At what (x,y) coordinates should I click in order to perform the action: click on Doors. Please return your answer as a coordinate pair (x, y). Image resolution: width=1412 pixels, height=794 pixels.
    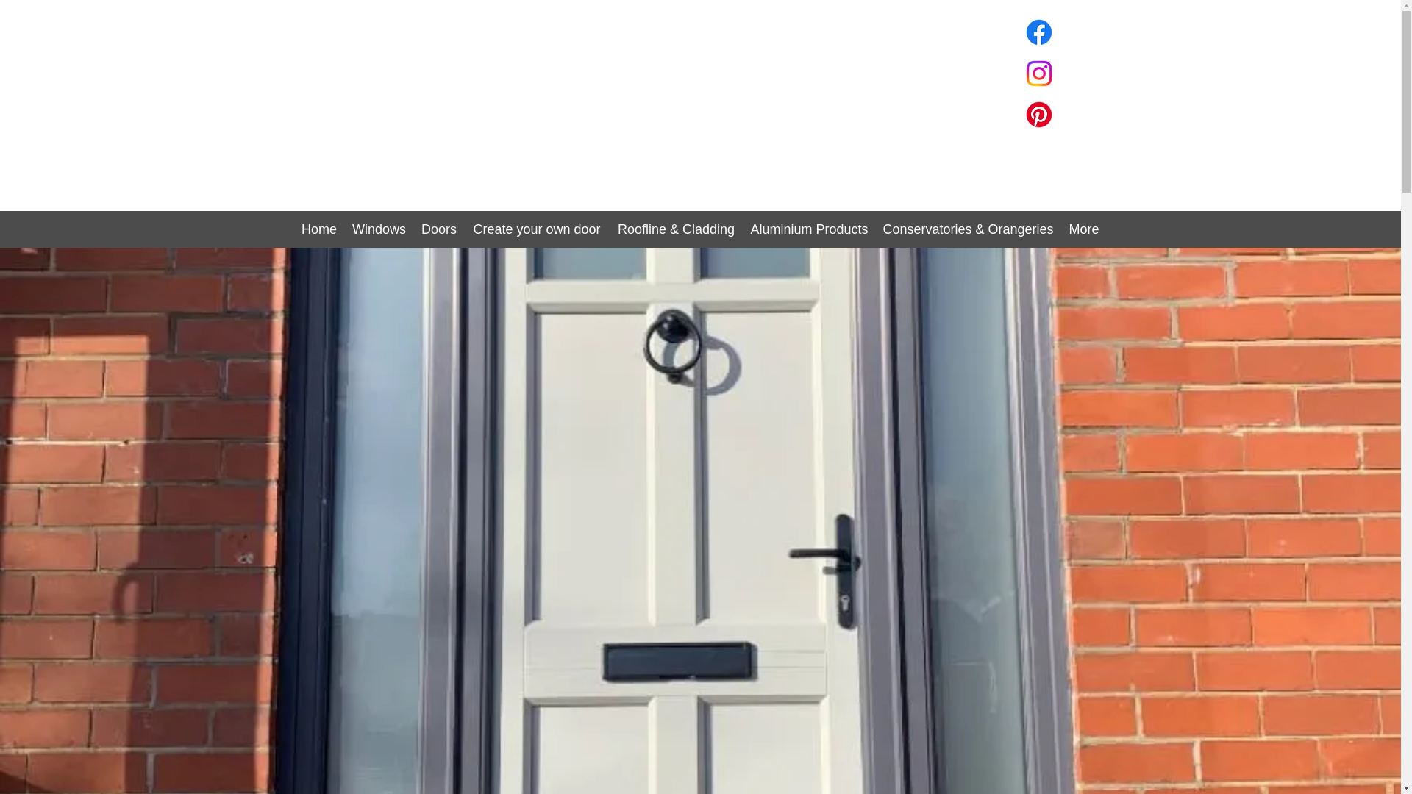
    Looking at the image, I should click on (438, 229).